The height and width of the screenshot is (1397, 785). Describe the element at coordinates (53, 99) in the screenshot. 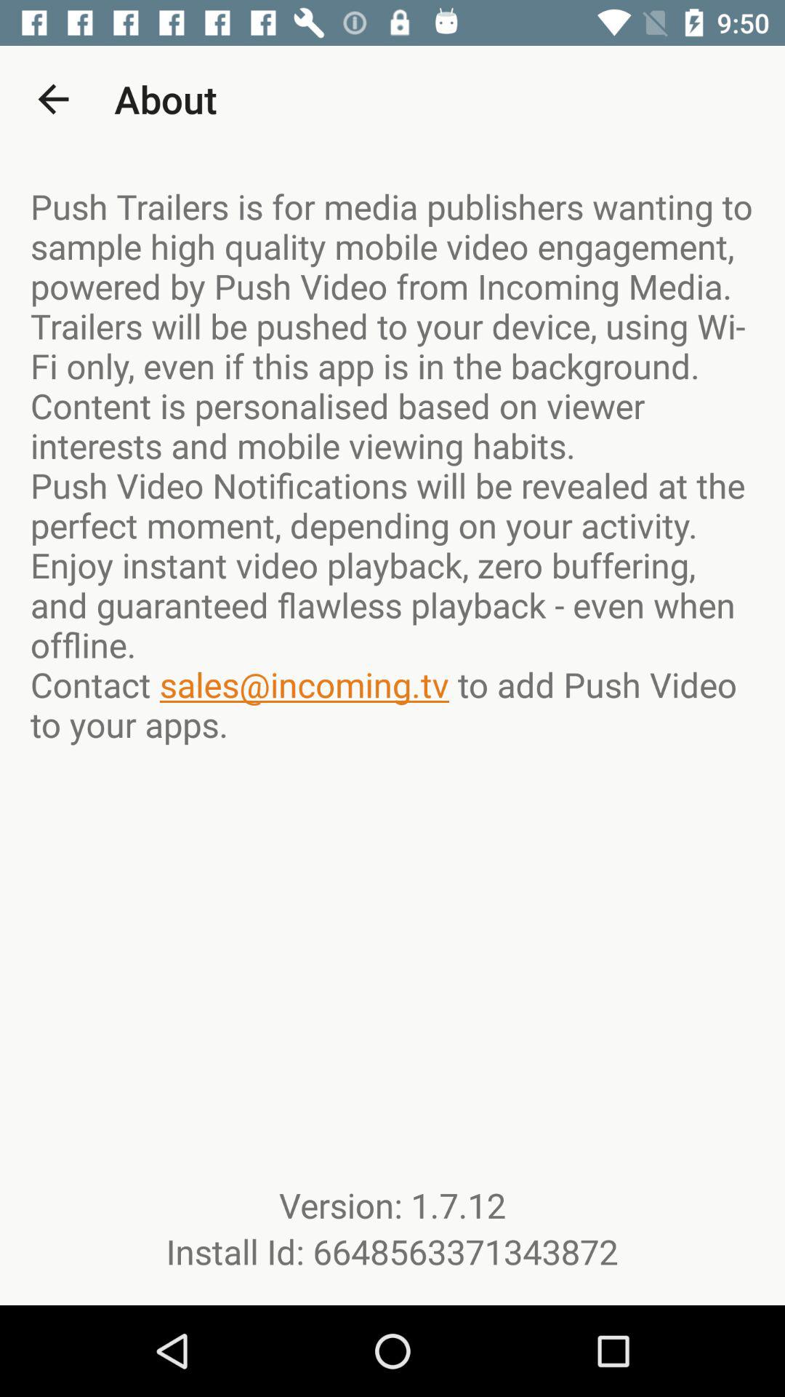

I see `turn on the app to the left of about item` at that location.